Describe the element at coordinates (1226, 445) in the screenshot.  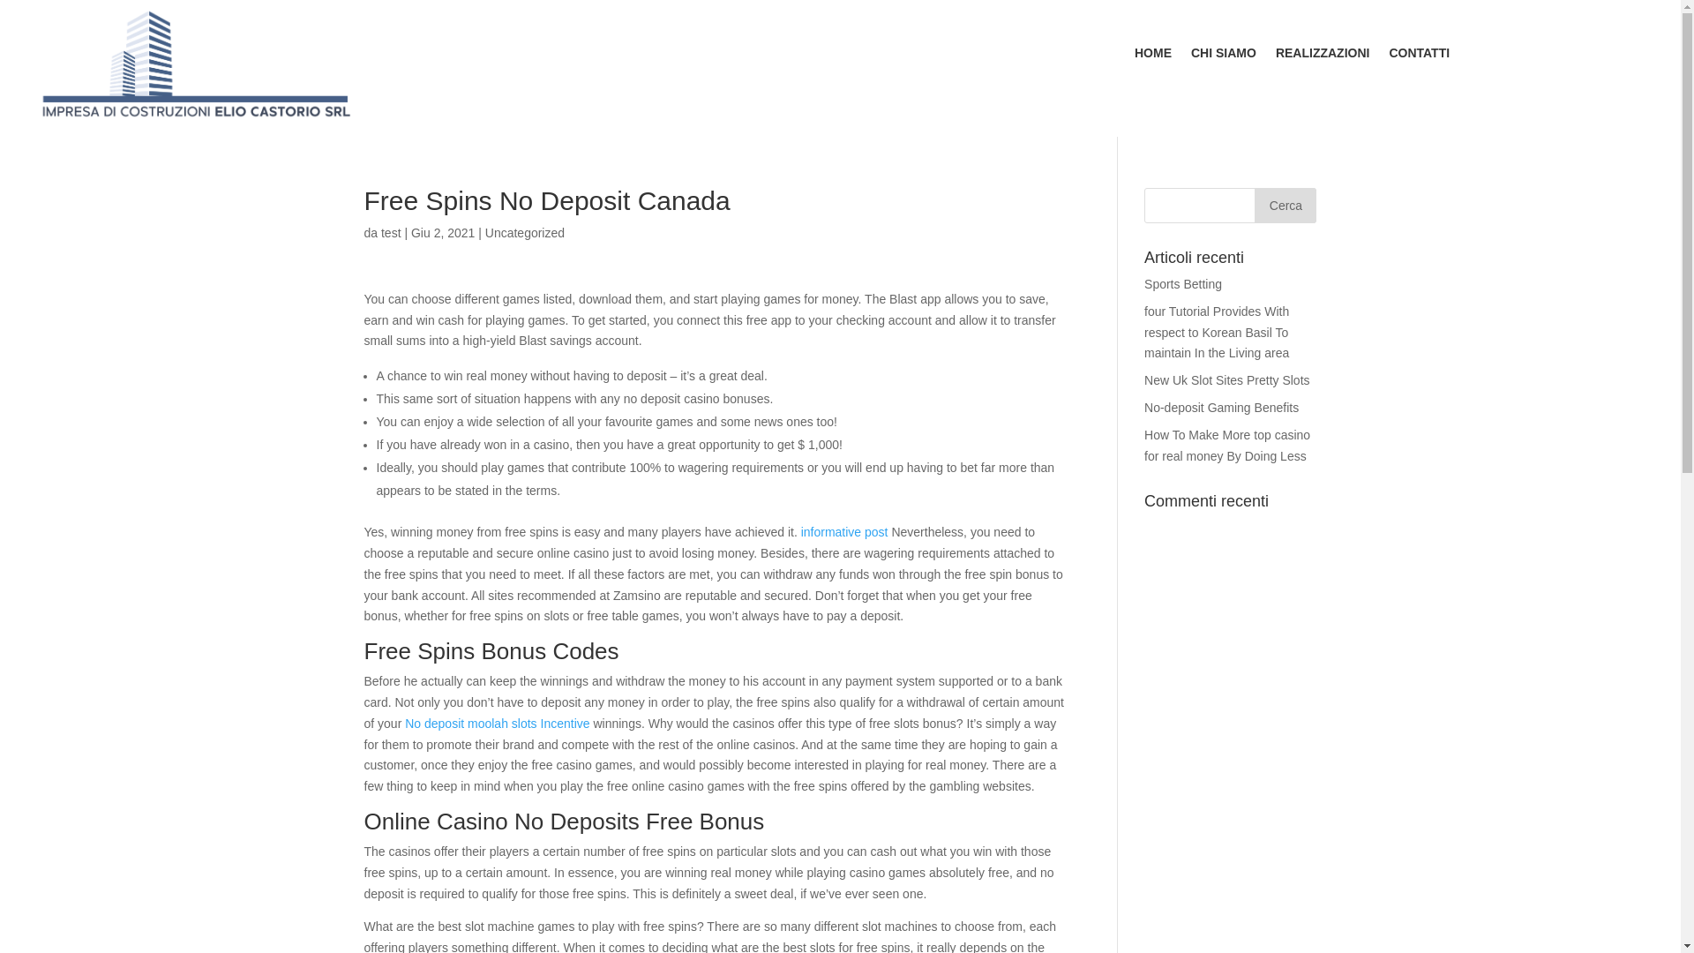
I see `How To Make More top casino for real money By Doing Less` at that location.